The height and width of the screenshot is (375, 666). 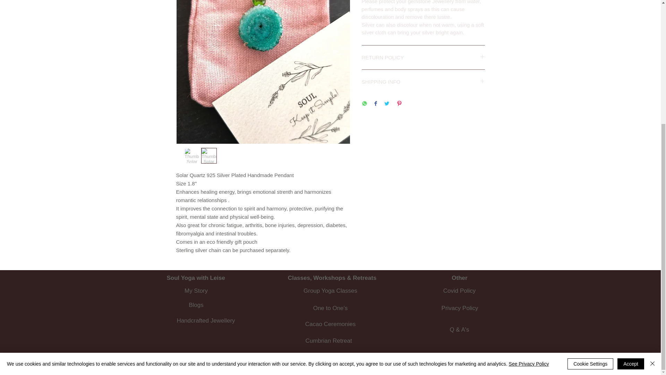 I want to click on See Privacy Policy, so click(x=529, y=183).